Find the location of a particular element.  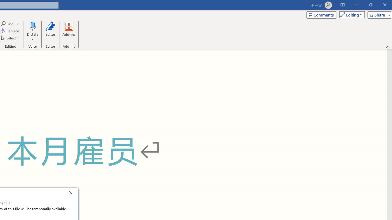

Editing is located at coordinates (350, 15).